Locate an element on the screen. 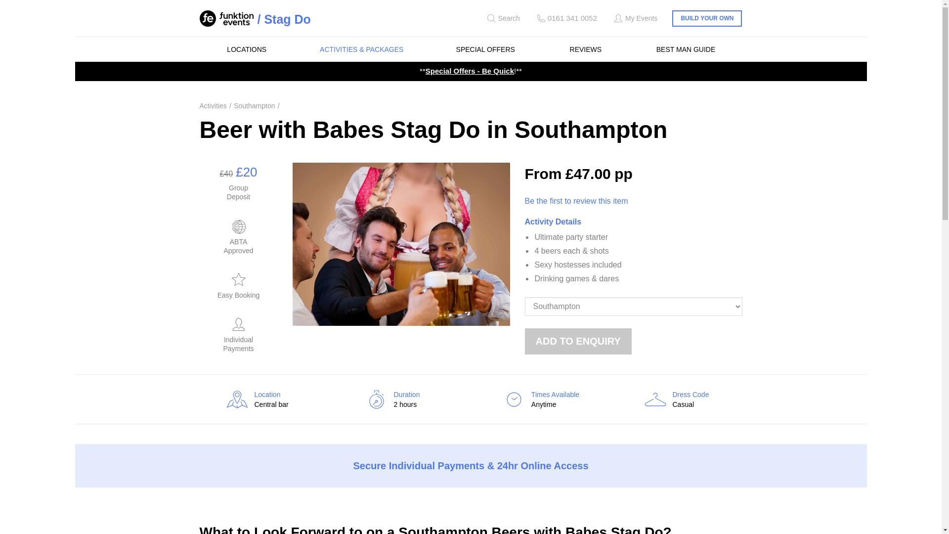 The width and height of the screenshot is (949, 534). Find event you are looking for is located at coordinates (502, 18).